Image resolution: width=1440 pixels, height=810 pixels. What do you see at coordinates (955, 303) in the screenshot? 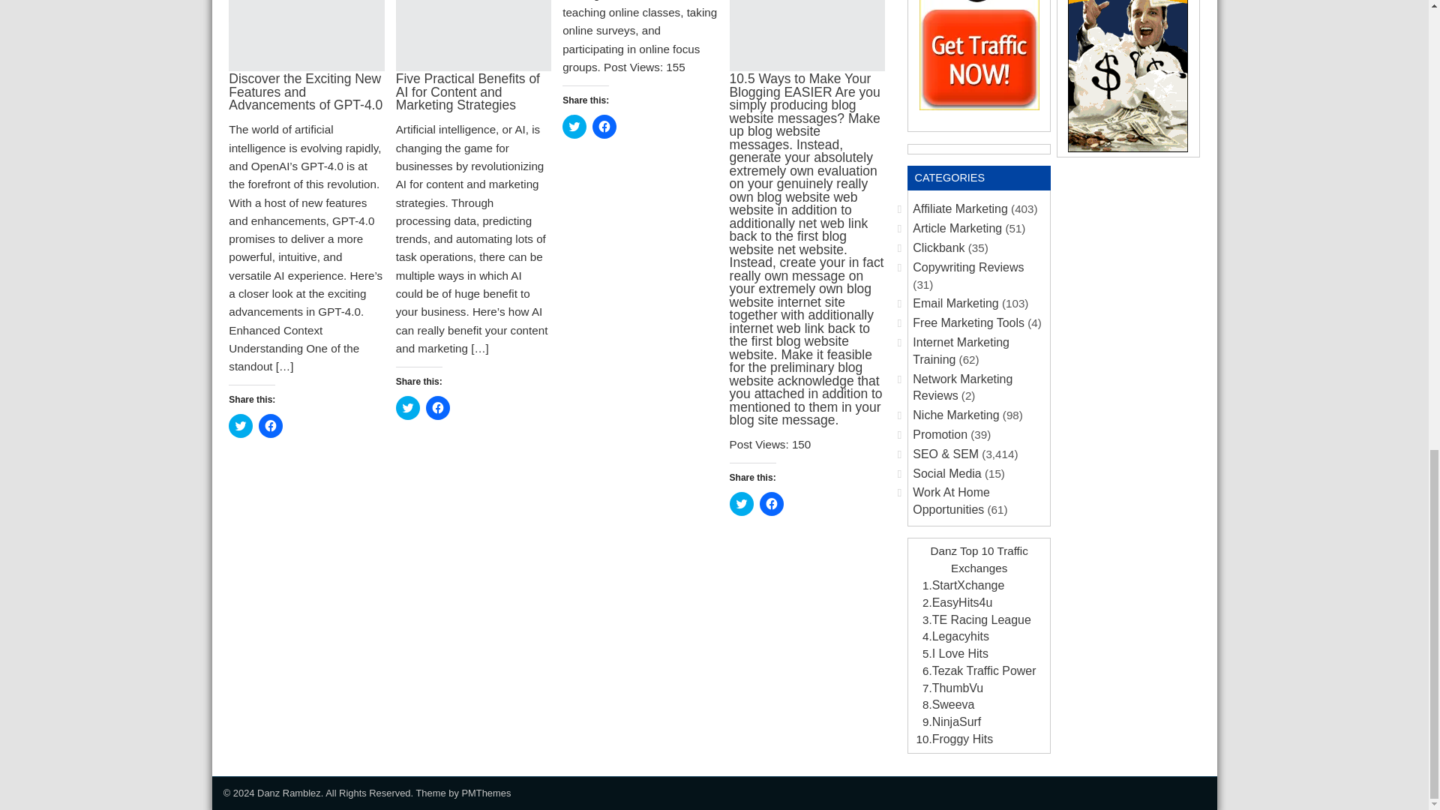
I see `Email Marketing` at bounding box center [955, 303].